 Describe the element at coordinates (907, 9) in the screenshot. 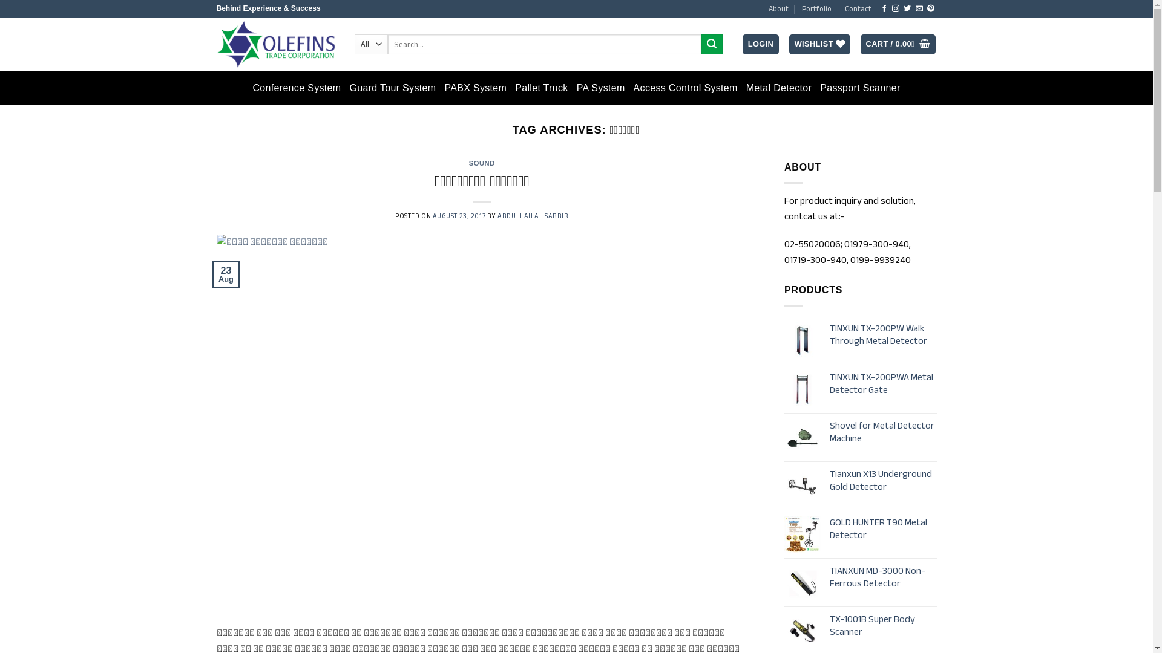

I see `Follow on Twitter` at that location.